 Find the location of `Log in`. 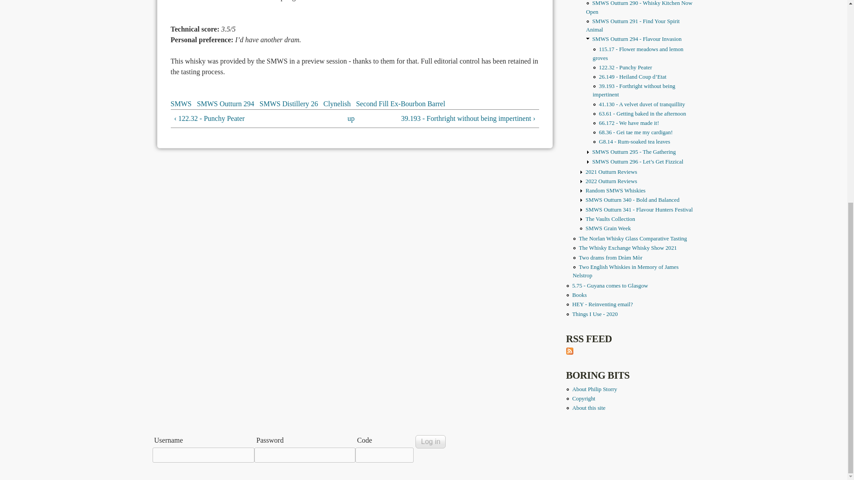

Log in is located at coordinates (431, 441).